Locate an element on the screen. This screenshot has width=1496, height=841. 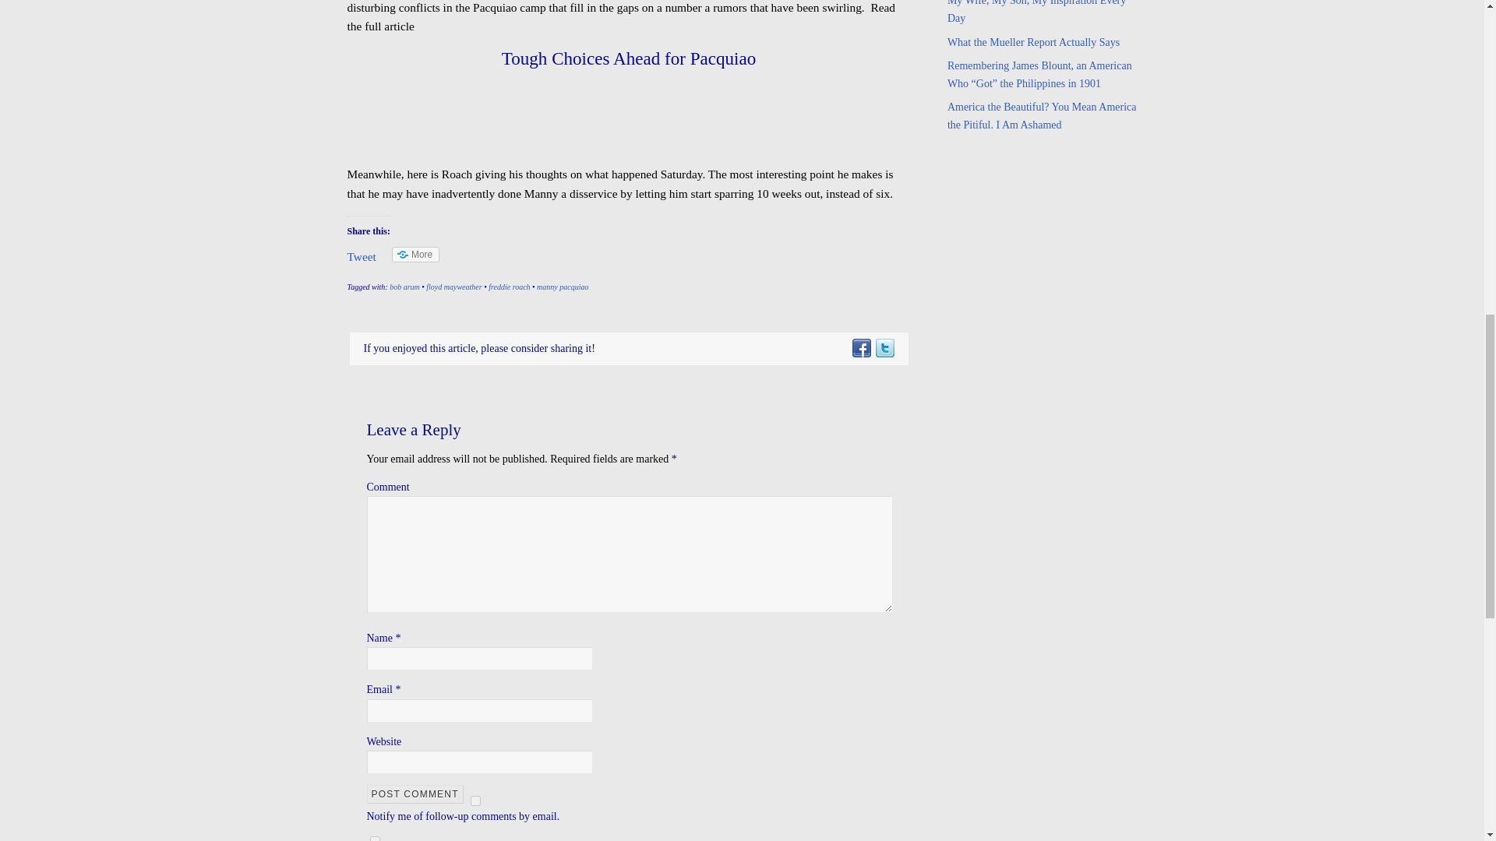
freddie roach is located at coordinates (509, 287).